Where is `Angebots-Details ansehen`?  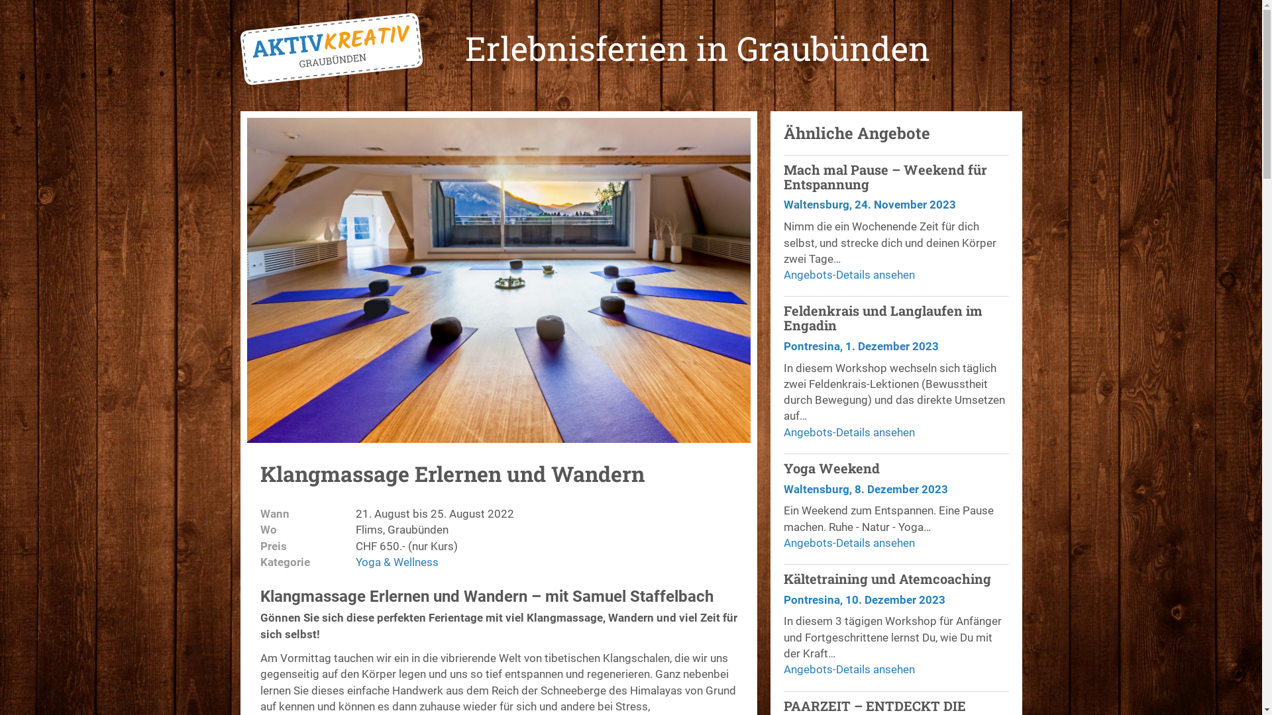 Angebots-Details ansehen is located at coordinates (896, 669).